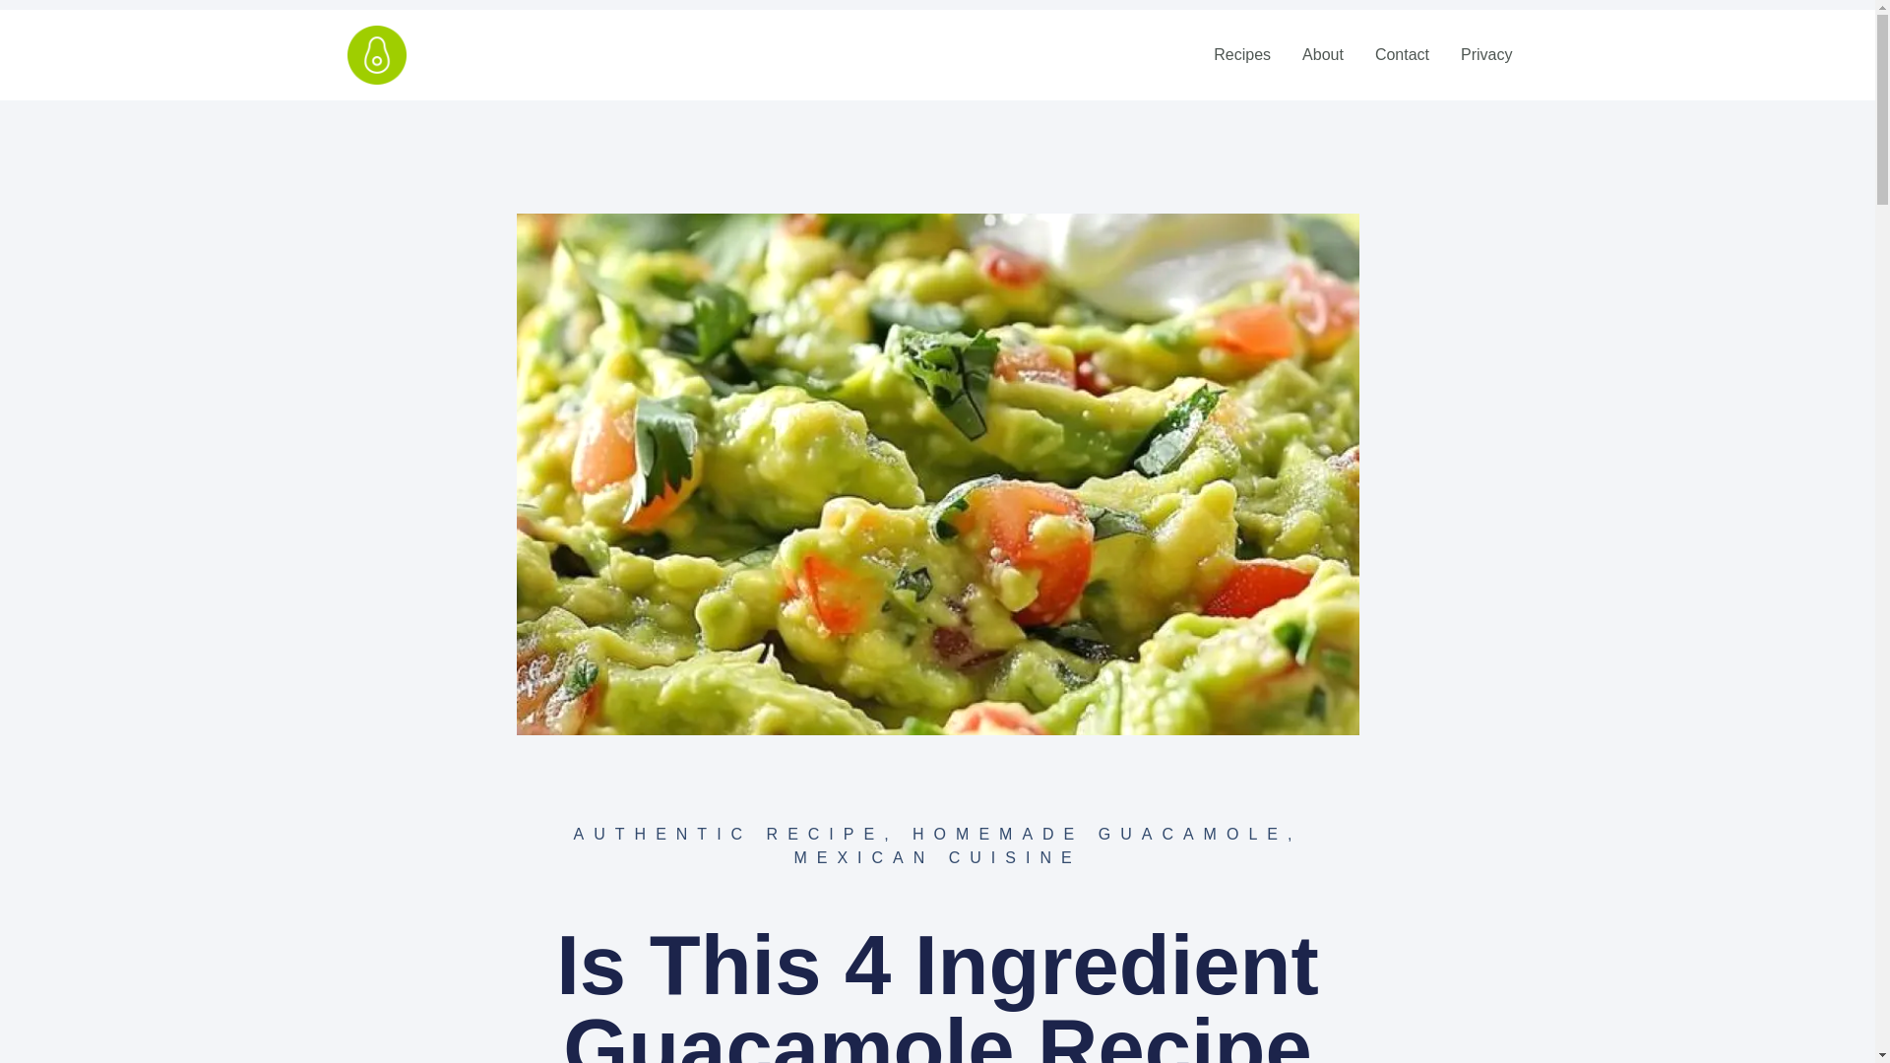 The height and width of the screenshot is (1063, 1890). I want to click on AUTHENTIC RECIPE, so click(728, 835).